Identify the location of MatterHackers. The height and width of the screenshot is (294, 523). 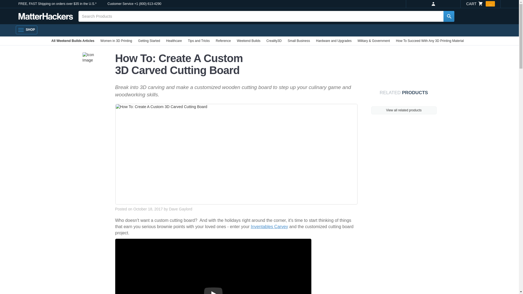
(46, 16).